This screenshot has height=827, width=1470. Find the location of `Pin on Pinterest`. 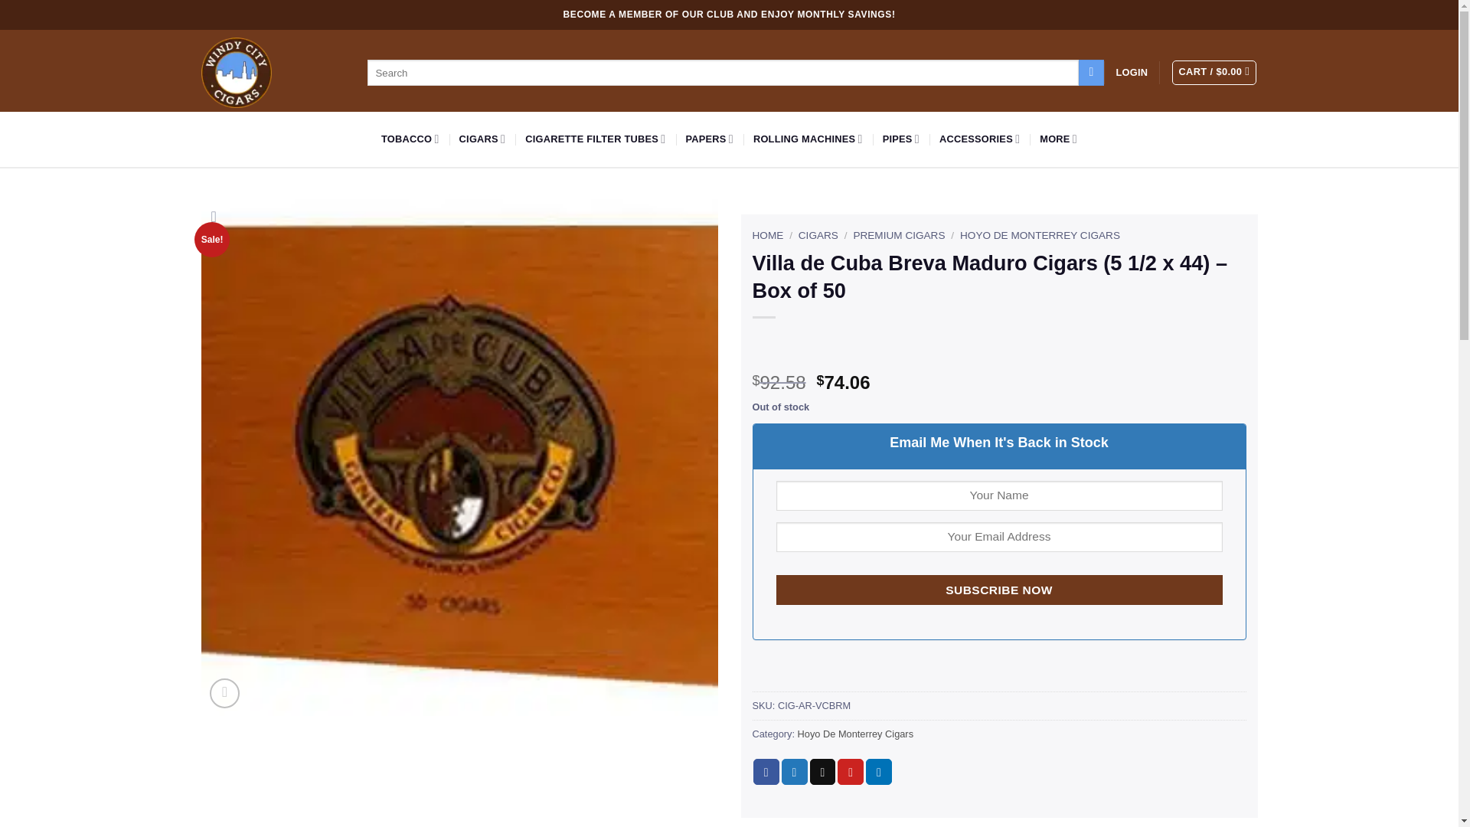

Pin on Pinterest is located at coordinates (851, 772).